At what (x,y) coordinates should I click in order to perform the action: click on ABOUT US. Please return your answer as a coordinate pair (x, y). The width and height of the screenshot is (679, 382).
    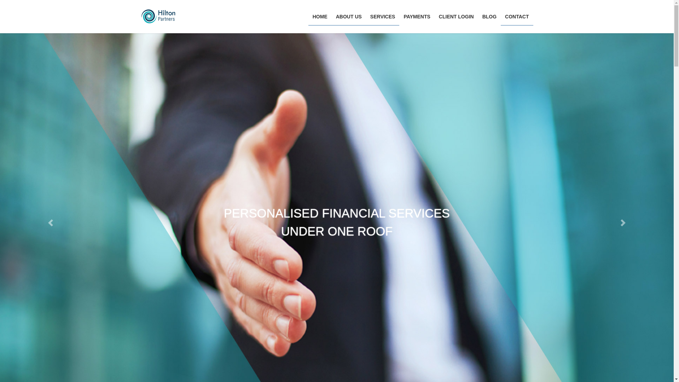
    Looking at the image, I should click on (349, 17).